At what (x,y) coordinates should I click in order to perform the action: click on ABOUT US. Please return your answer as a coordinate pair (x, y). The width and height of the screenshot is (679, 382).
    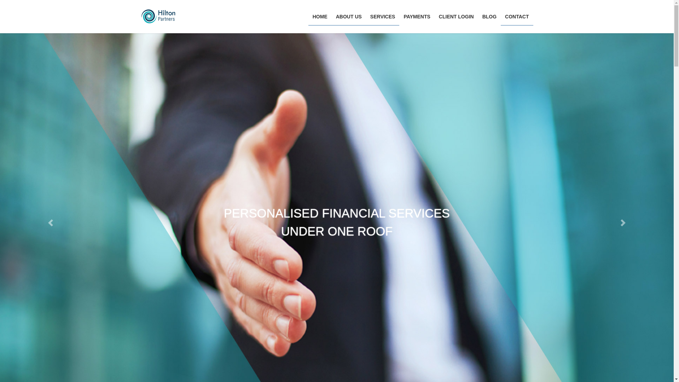
    Looking at the image, I should click on (349, 17).